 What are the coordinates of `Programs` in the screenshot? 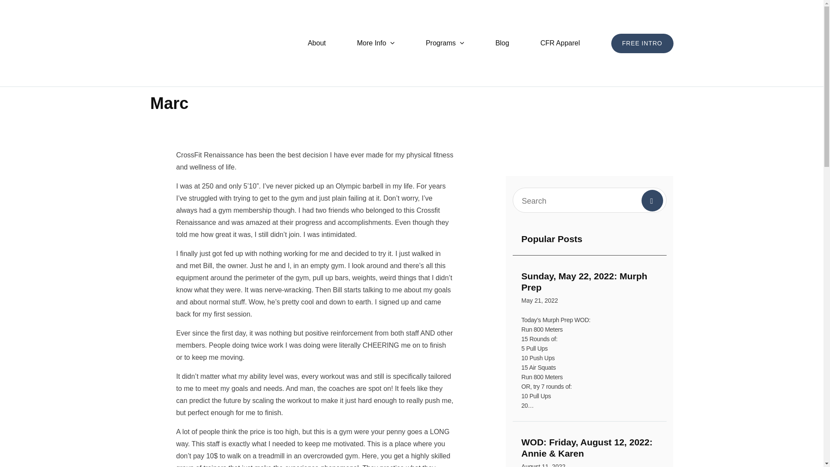 It's located at (197, 125).